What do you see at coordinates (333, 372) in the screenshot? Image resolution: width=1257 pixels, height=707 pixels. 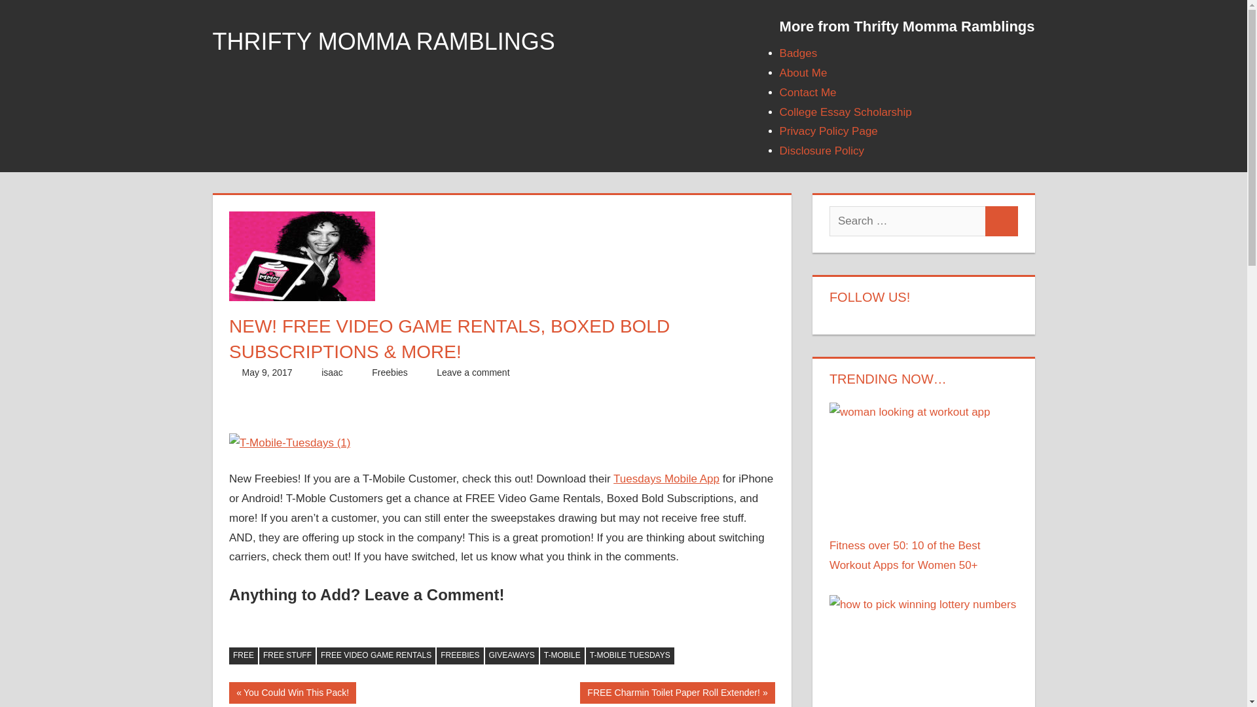 I see `Freebies` at bounding box center [333, 372].